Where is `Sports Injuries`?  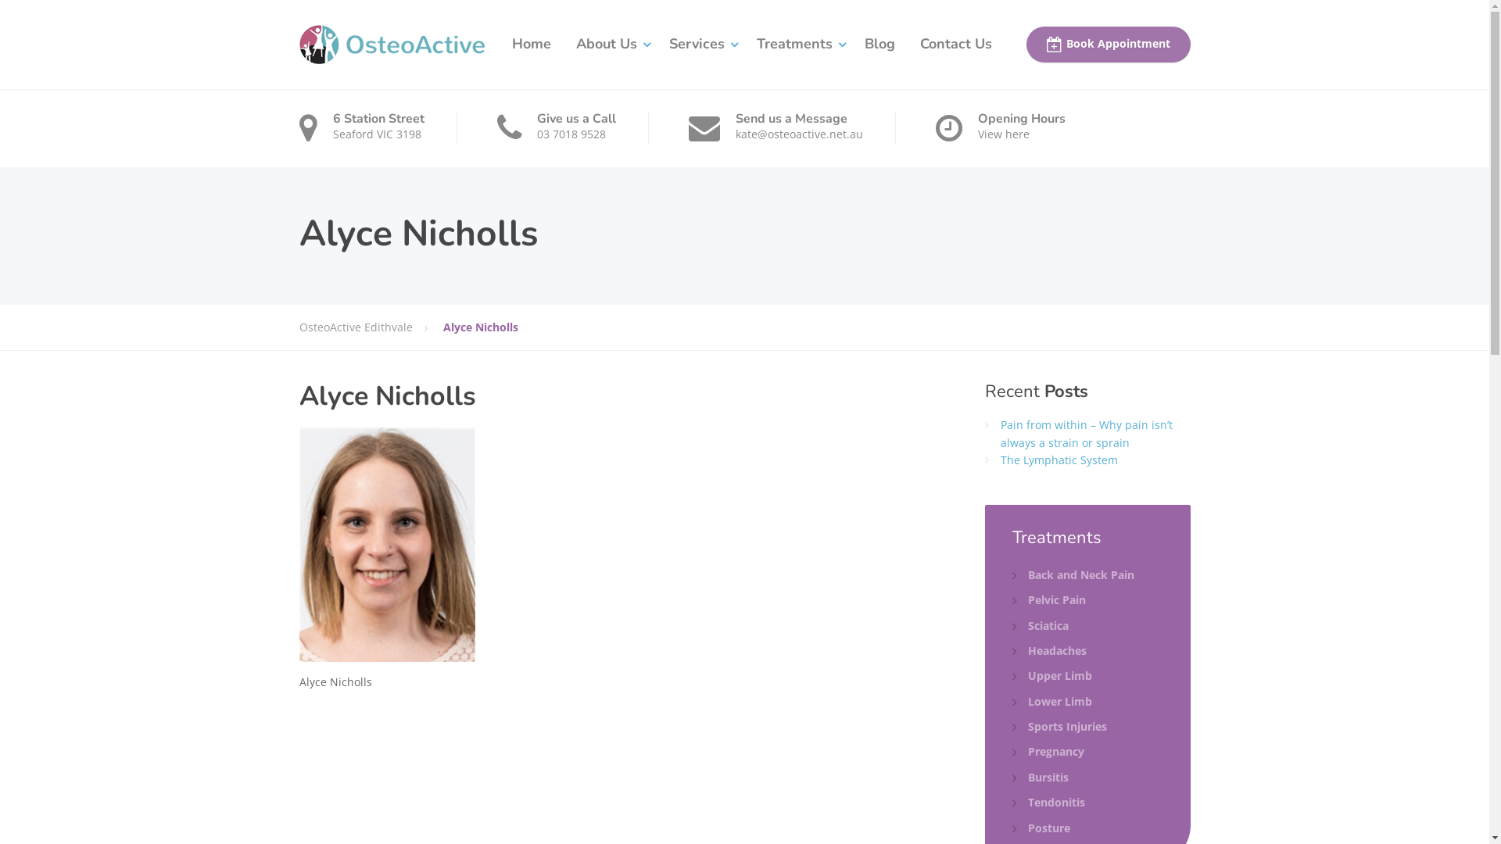
Sports Injuries is located at coordinates (1060, 727).